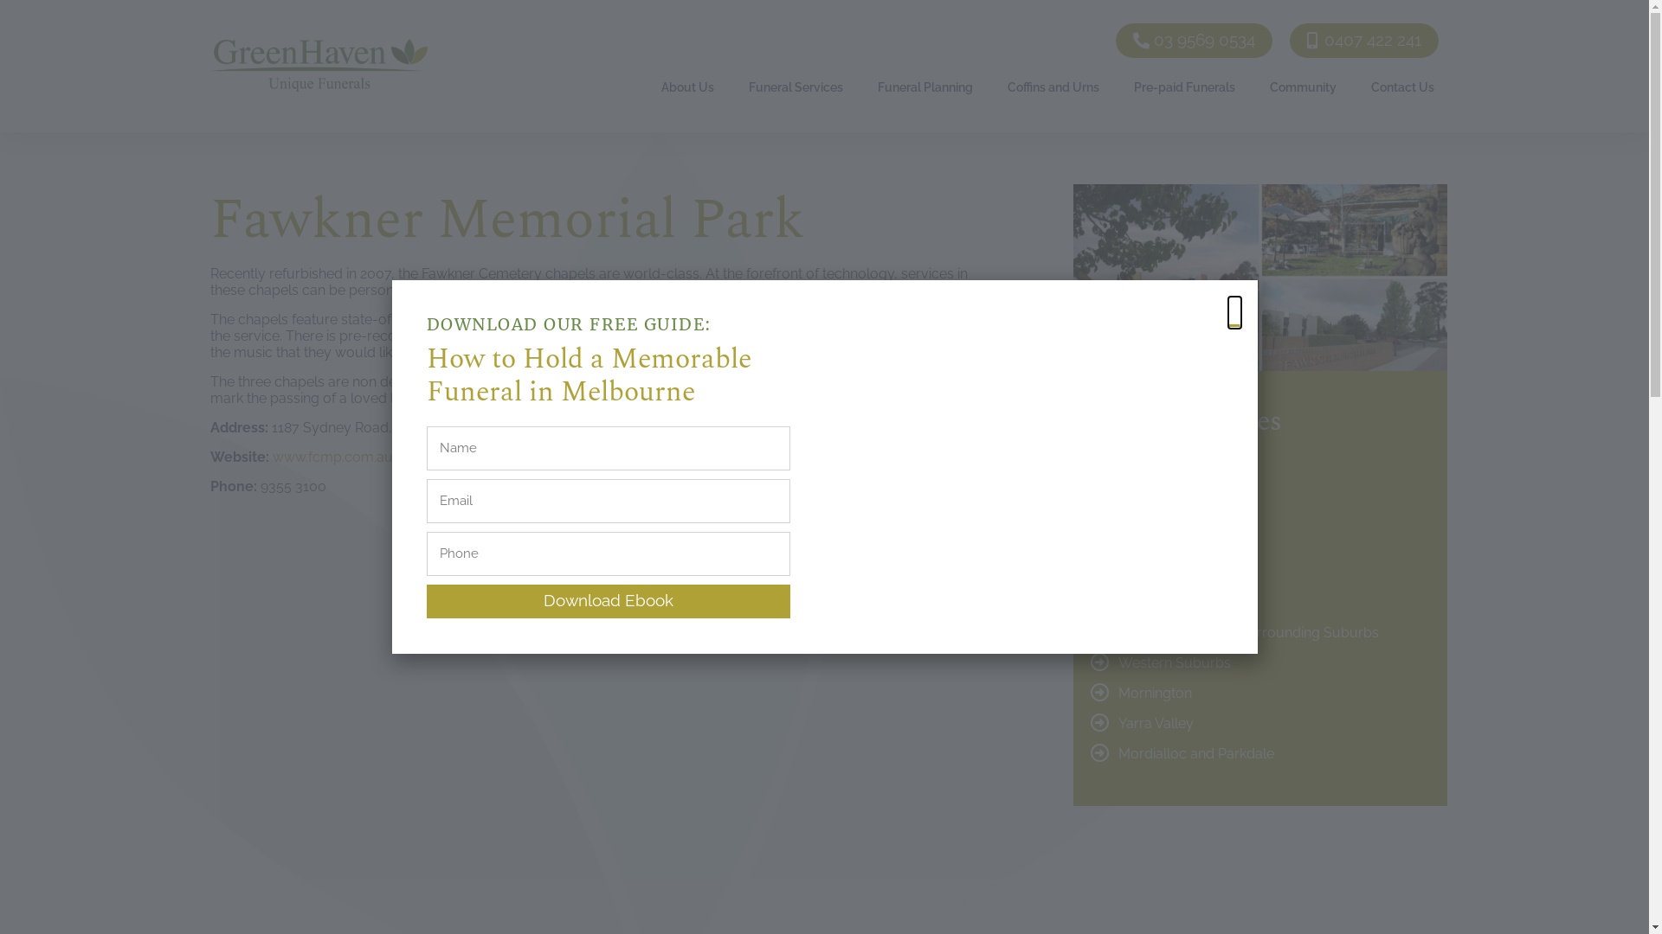 The width and height of the screenshot is (1662, 934). I want to click on 0407 422 241, so click(1364, 42).